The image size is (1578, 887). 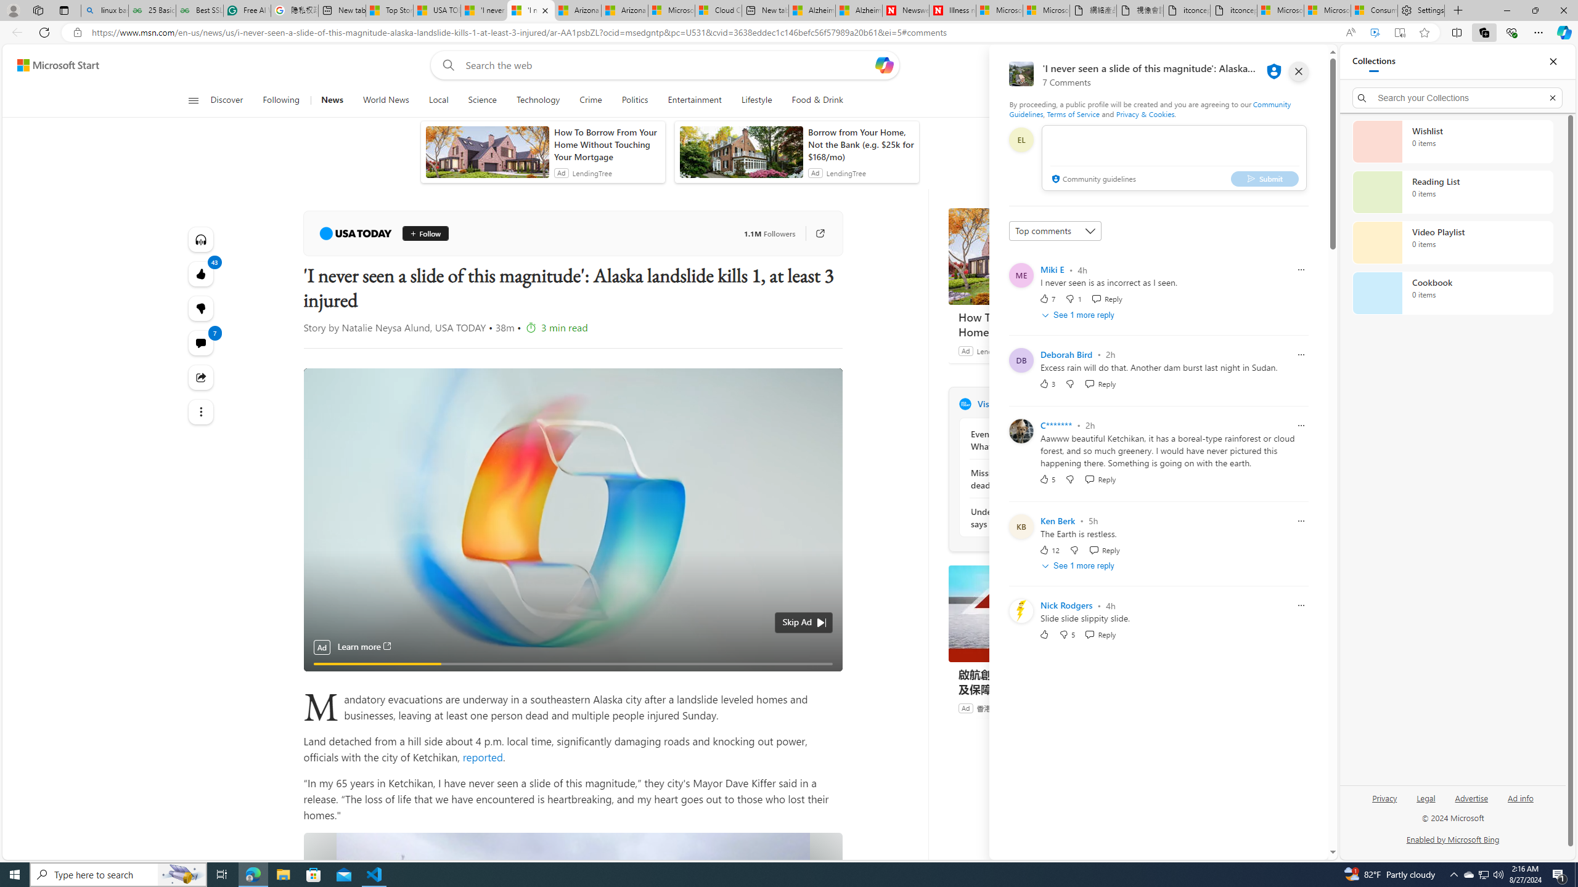 I want to click on Seek Back, so click(x=346, y=657).